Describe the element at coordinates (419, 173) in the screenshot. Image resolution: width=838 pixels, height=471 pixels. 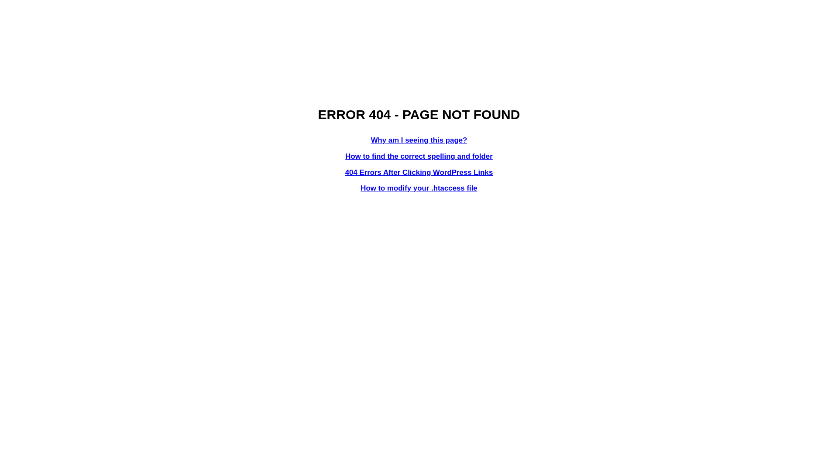
I see `404 Errors After Clicking WordPress Links` at that location.